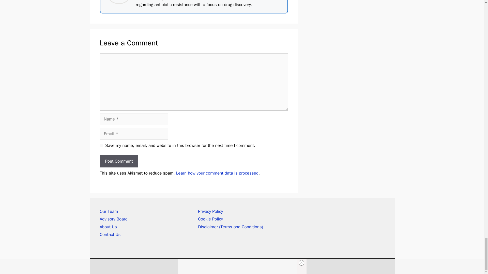  Describe the element at coordinates (101, 145) in the screenshot. I see `yes` at that location.